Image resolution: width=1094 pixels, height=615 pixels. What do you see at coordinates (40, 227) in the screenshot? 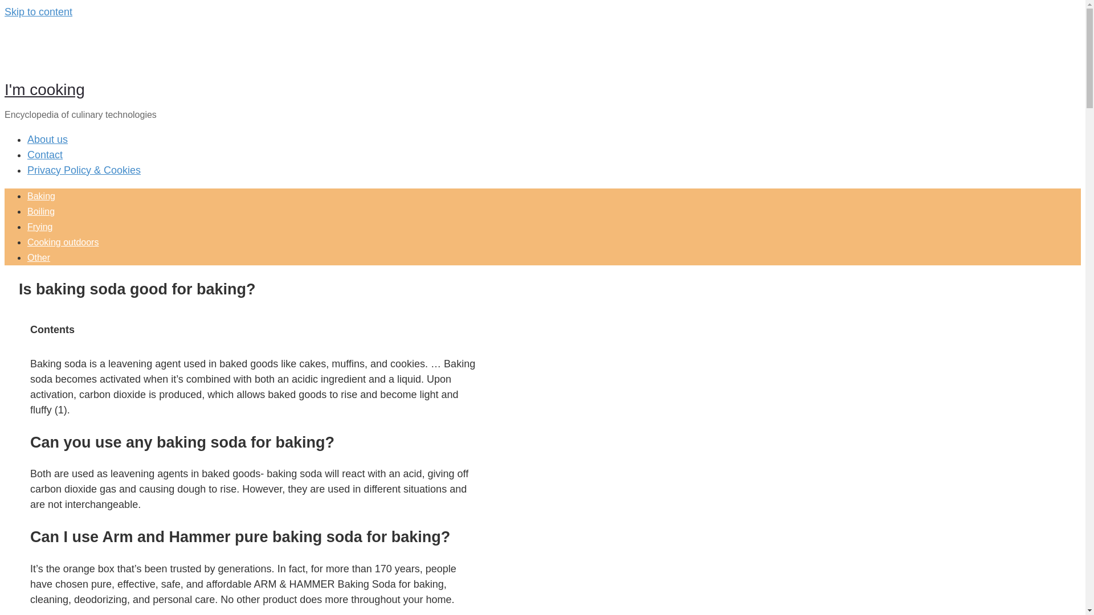
I see `Frying` at bounding box center [40, 227].